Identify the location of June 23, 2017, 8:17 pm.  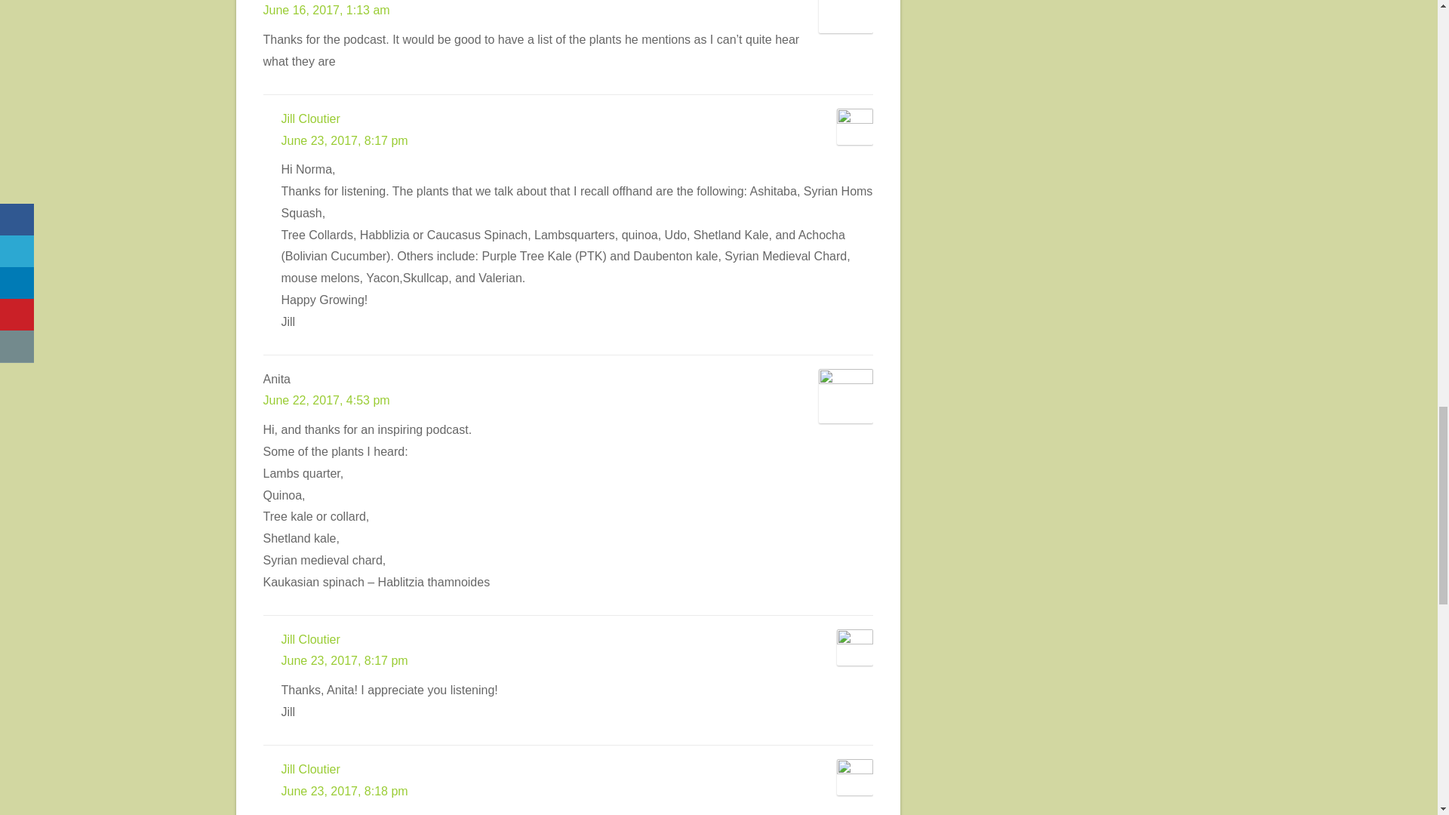
(344, 140).